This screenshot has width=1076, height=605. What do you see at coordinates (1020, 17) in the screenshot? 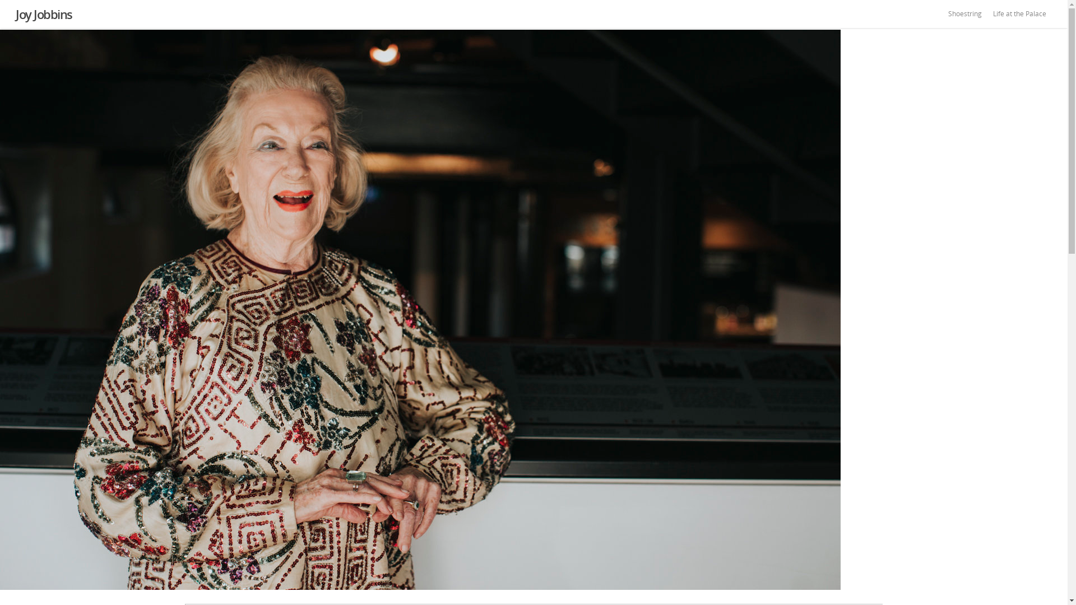
I see `Life at the Palace` at bounding box center [1020, 17].